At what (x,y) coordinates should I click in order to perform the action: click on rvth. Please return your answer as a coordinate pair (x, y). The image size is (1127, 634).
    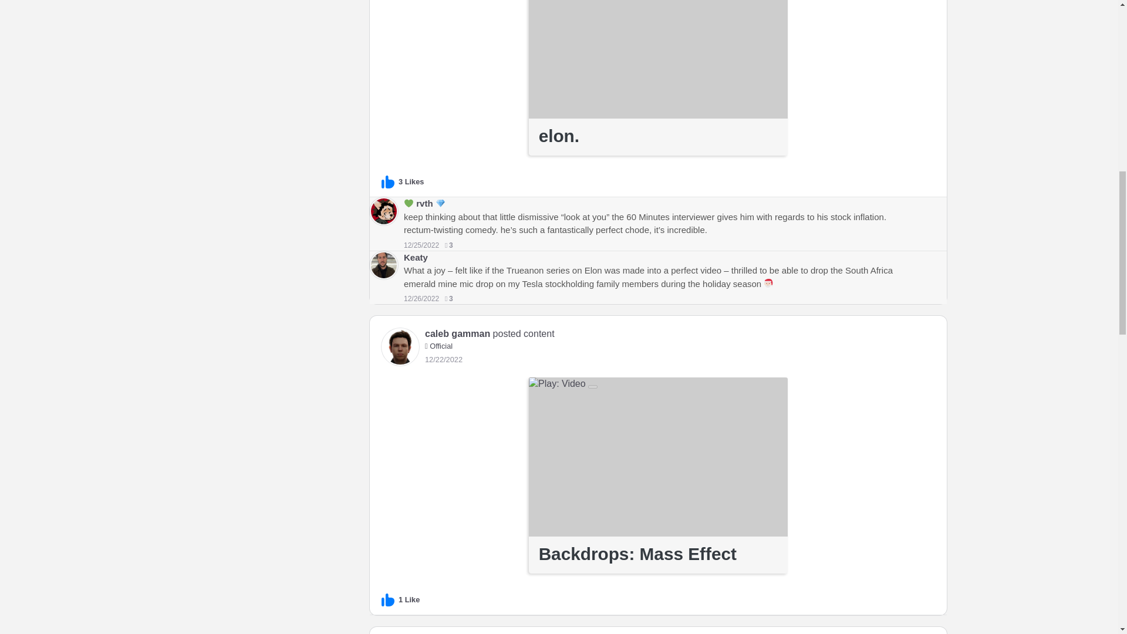
    Looking at the image, I should click on (424, 203).